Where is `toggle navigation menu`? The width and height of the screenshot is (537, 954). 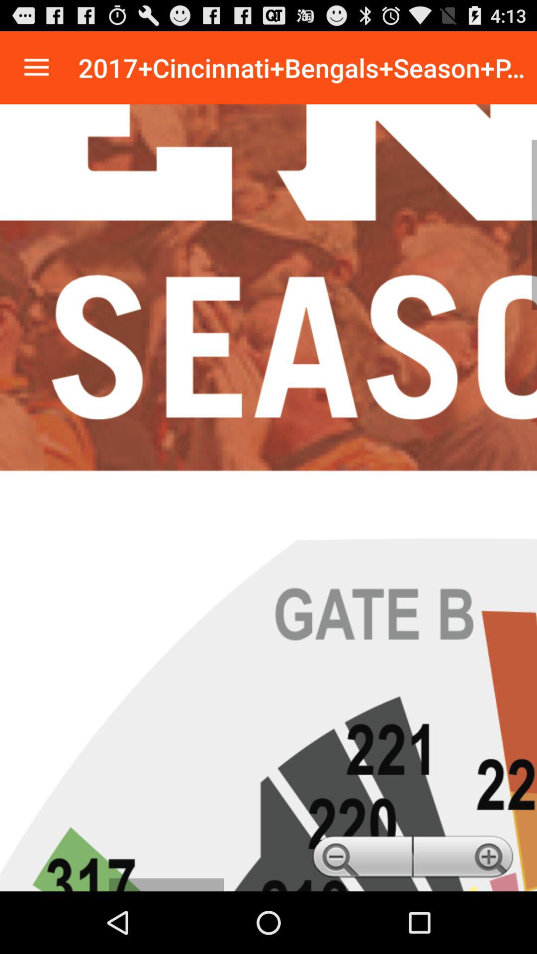
toggle navigation menu is located at coordinates (37, 68).